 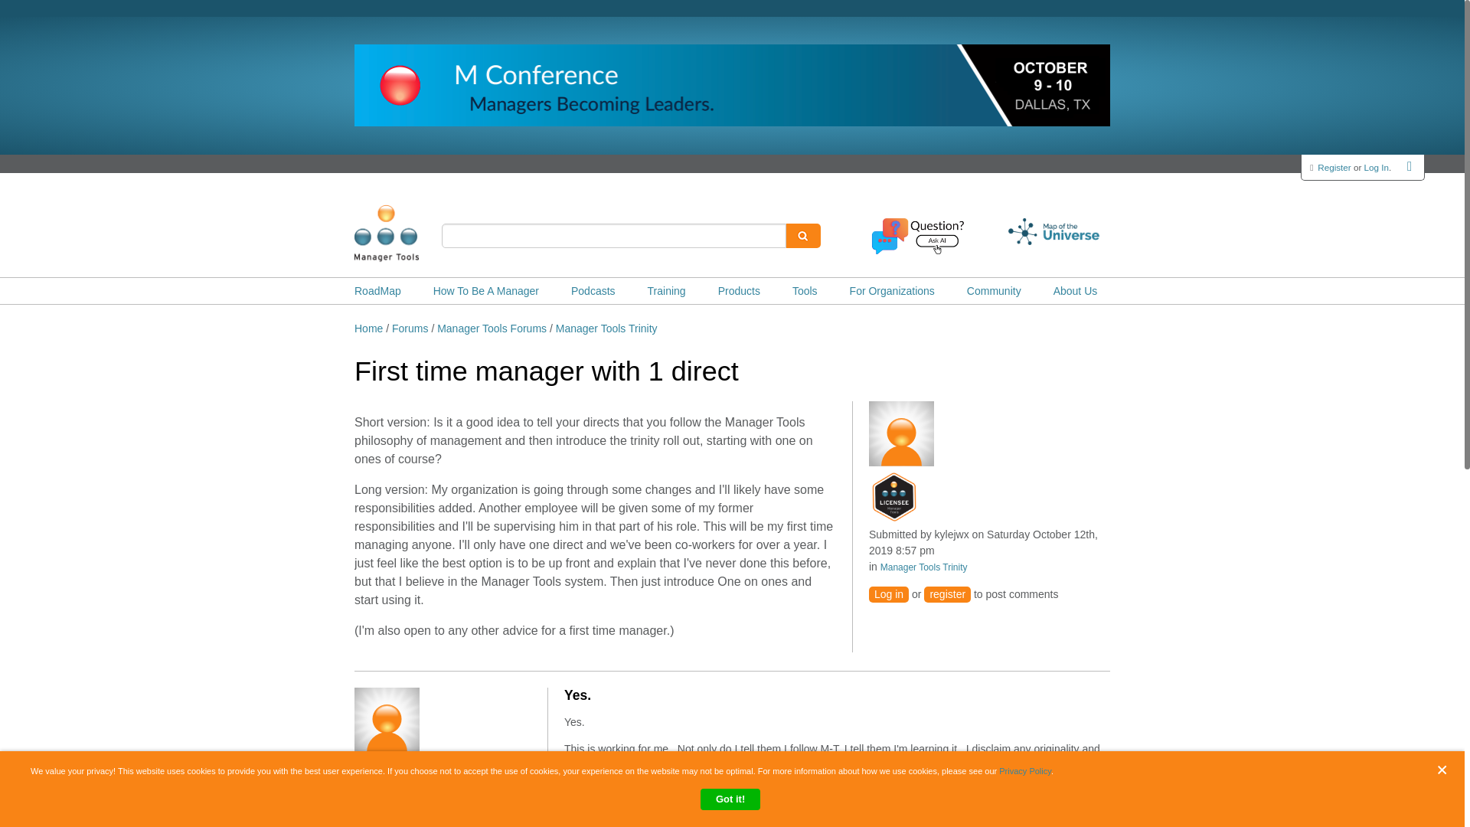 What do you see at coordinates (614, 236) in the screenshot?
I see `Enter the terms you wish to search for.` at bounding box center [614, 236].